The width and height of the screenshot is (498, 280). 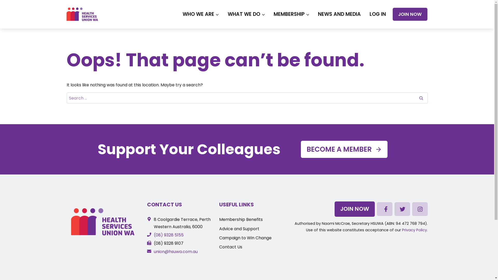 I want to click on WHAT WE DO, so click(x=246, y=14).